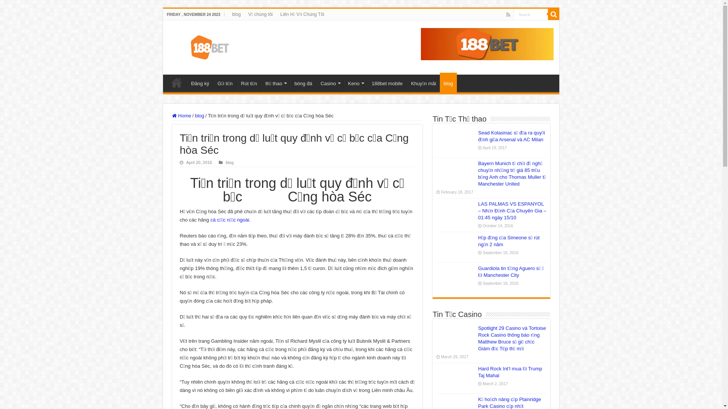 The image size is (728, 409). What do you see at coordinates (199, 116) in the screenshot?
I see `blog` at bounding box center [199, 116].